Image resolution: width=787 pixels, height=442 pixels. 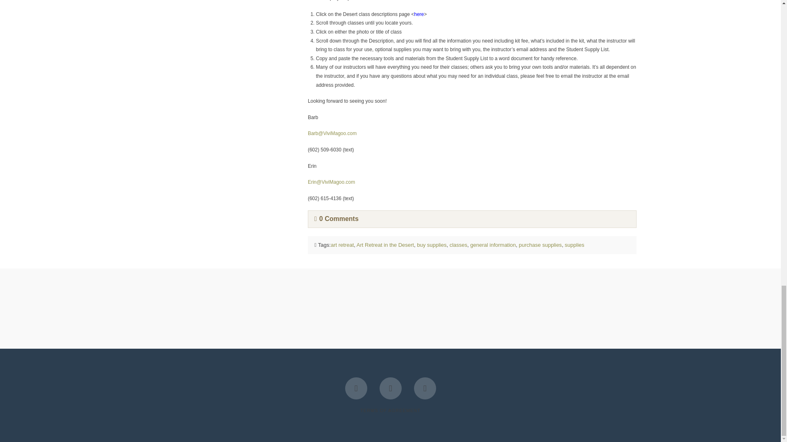 What do you see at coordinates (575, 245) in the screenshot?
I see `supplies` at bounding box center [575, 245].